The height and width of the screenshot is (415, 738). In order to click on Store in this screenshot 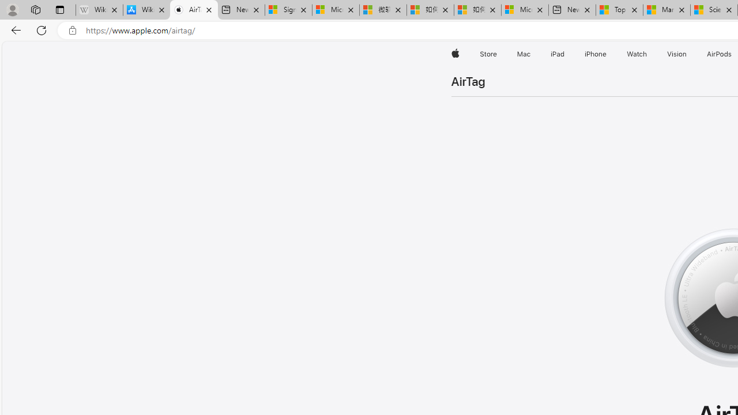, I will do `click(488, 54)`.